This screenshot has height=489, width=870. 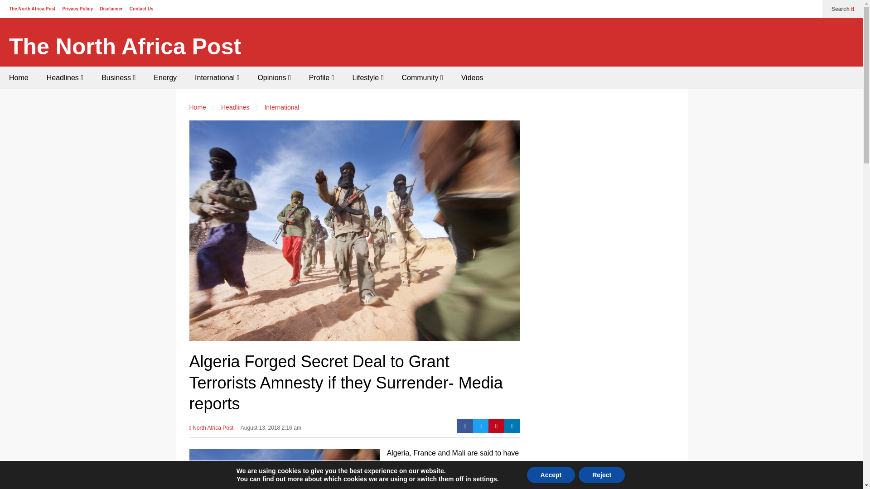 What do you see at coordinates (322, 77) in the screenshot?
I see `Profile` at bounding box center [322, 77].